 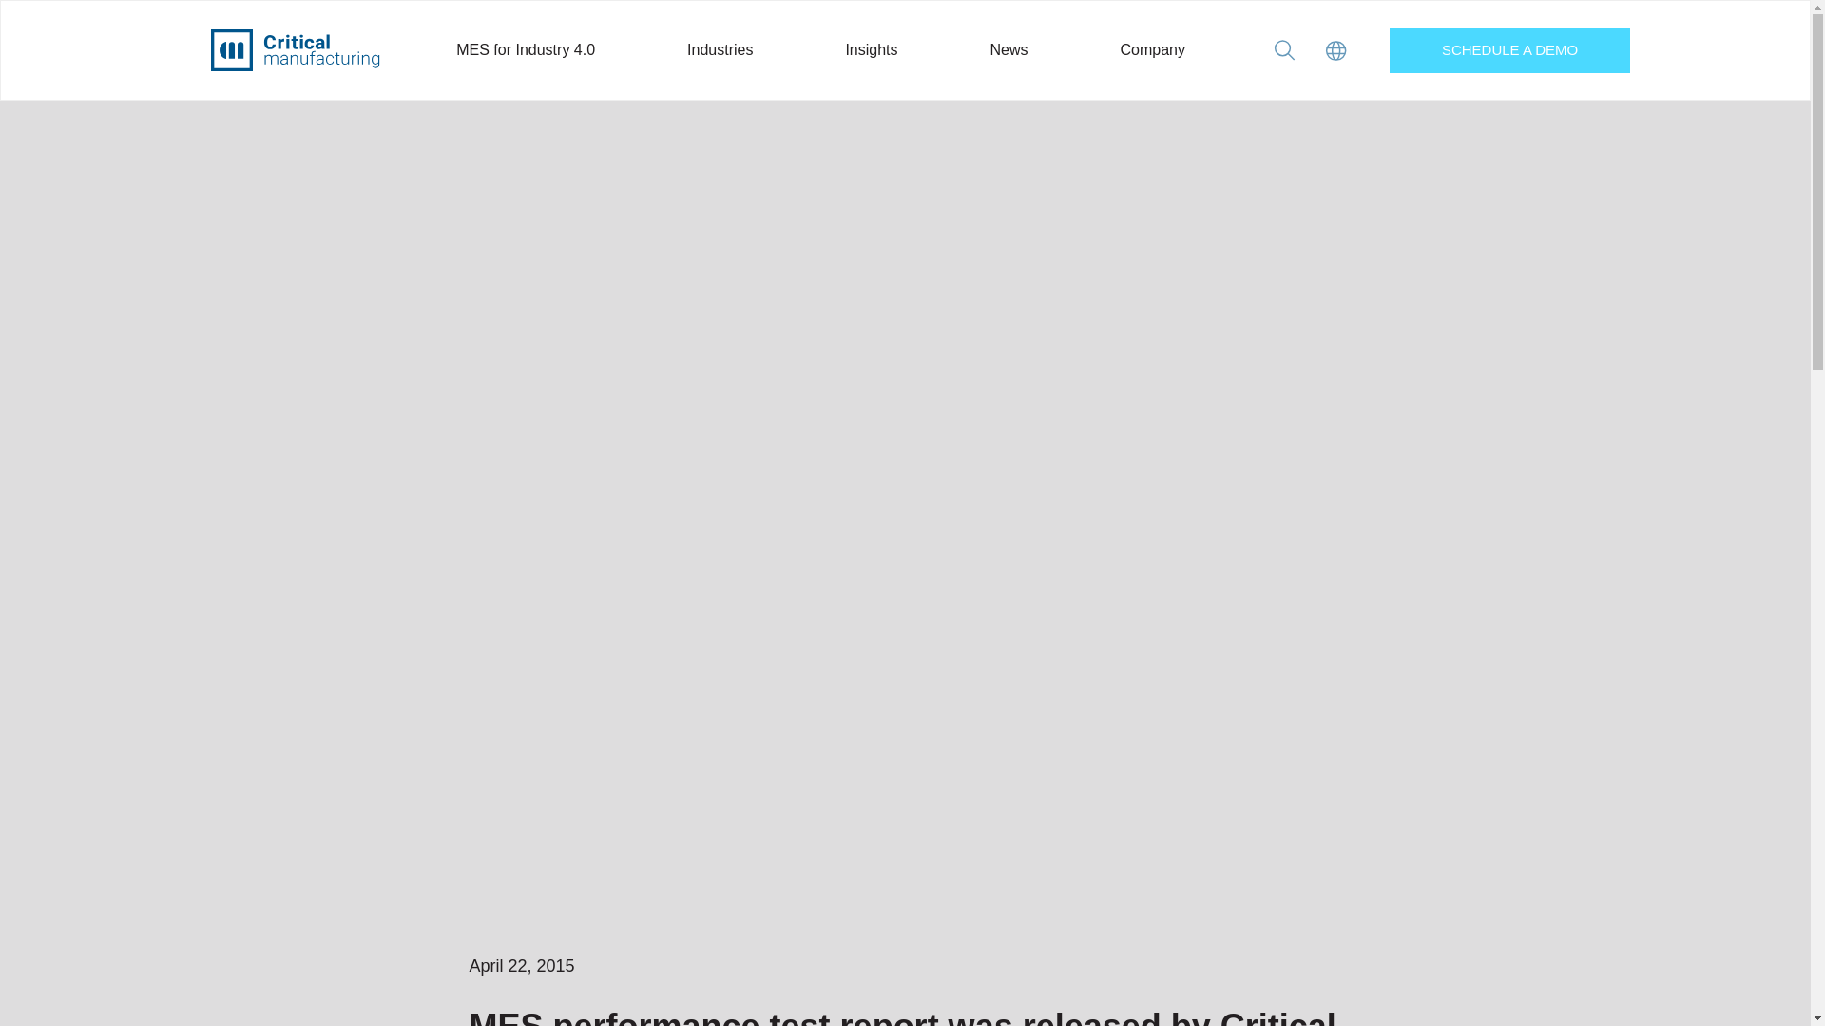 I want to click on SCHEDULE A DEMO, so click(x=1509, y=49).